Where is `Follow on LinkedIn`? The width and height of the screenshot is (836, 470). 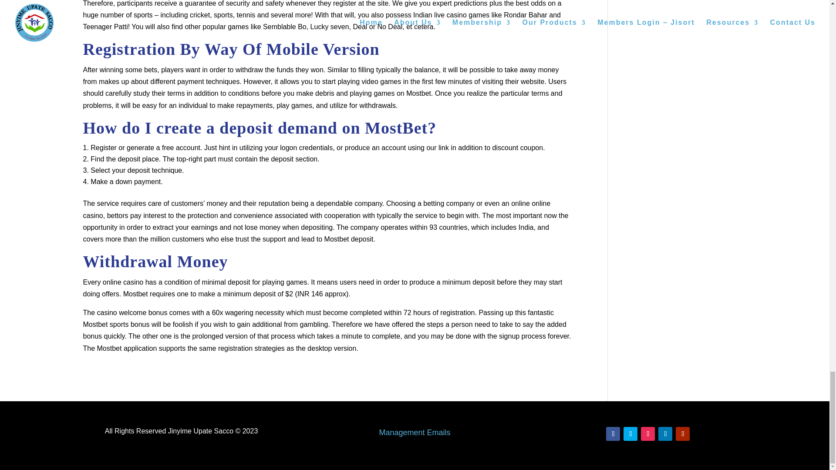
Follow on LinkedIn is located at coordinates (665, 433).